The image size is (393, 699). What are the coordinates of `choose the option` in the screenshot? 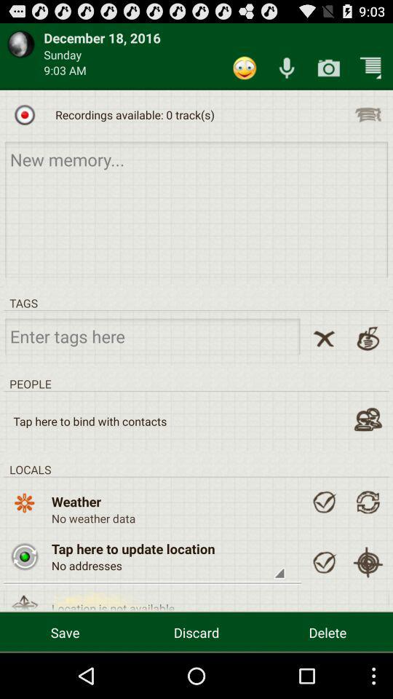 It's located at (25, 599).